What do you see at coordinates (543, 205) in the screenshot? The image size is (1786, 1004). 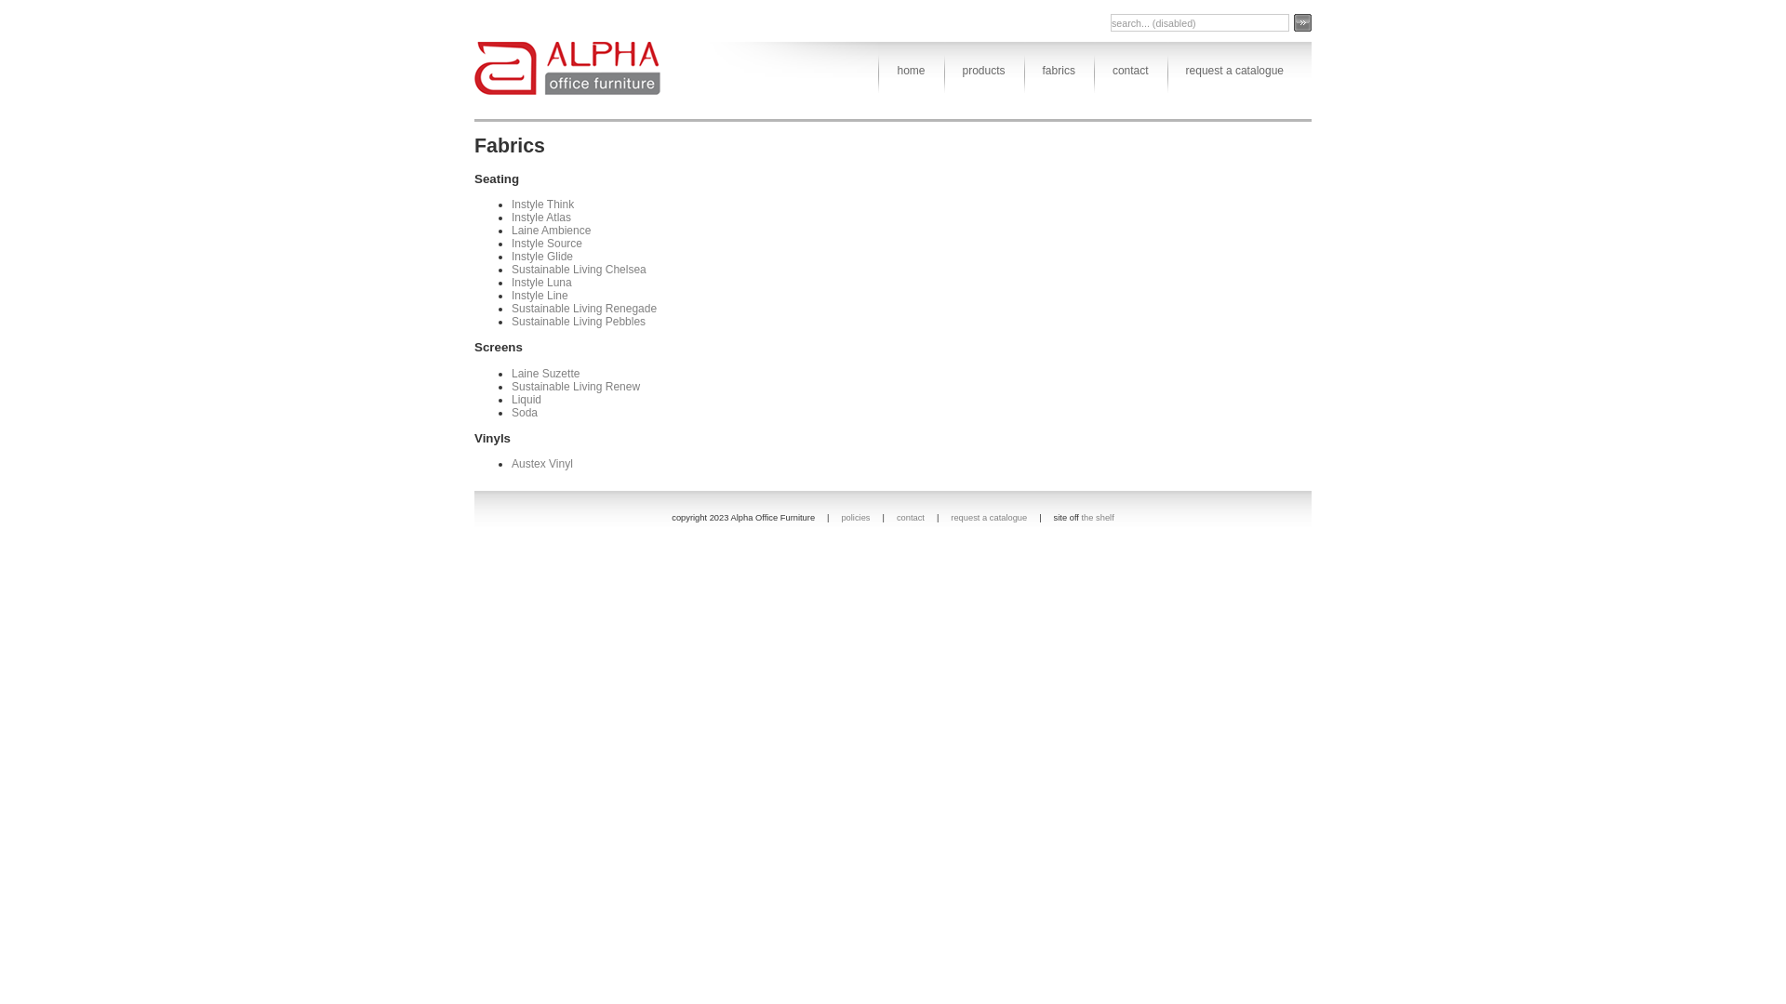 I see `Instyle Think` at bounding box center [543, 205].